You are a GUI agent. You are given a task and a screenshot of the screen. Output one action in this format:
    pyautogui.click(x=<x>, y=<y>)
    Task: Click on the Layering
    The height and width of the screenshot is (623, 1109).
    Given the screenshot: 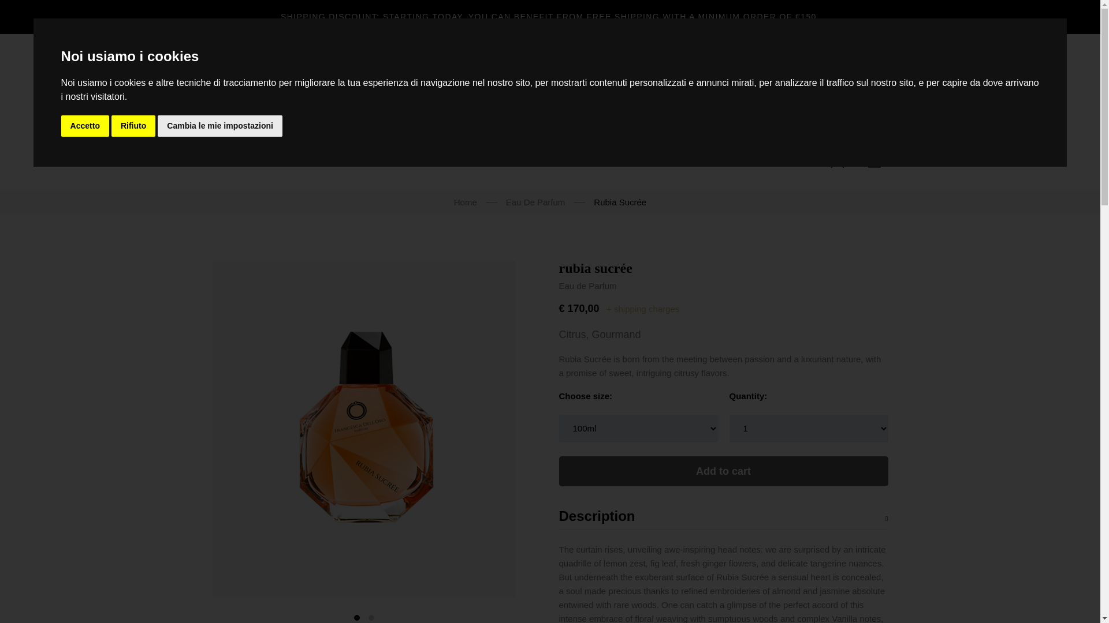 What is the action you would take?
    pyautogui.click(x=549, y=160)
    